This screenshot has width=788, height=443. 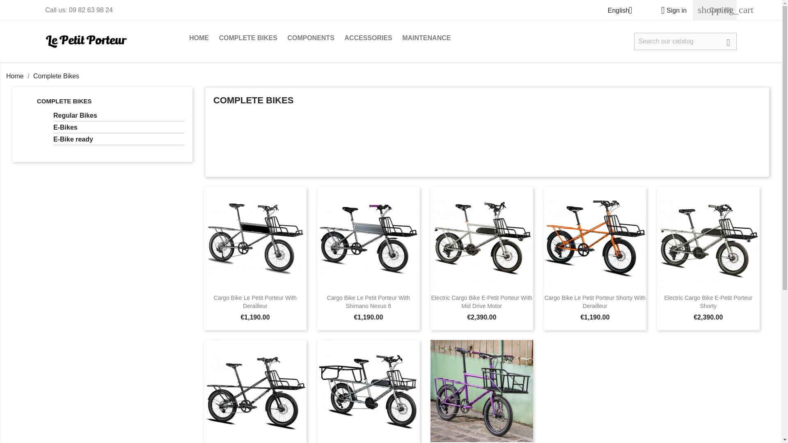 I want to click on Log in to your customer account, so click(x=671, y=10).